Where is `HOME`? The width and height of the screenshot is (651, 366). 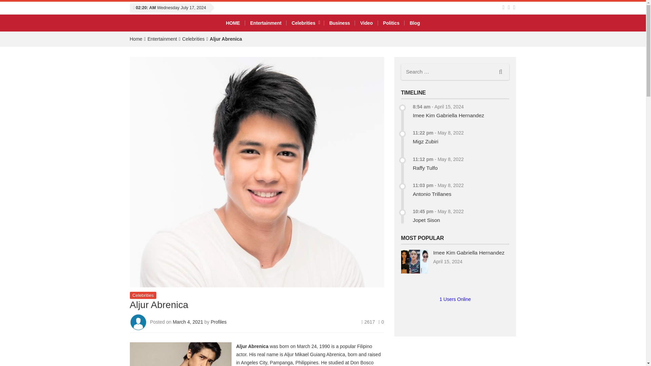
HOME is located at coordinates (233, 23).